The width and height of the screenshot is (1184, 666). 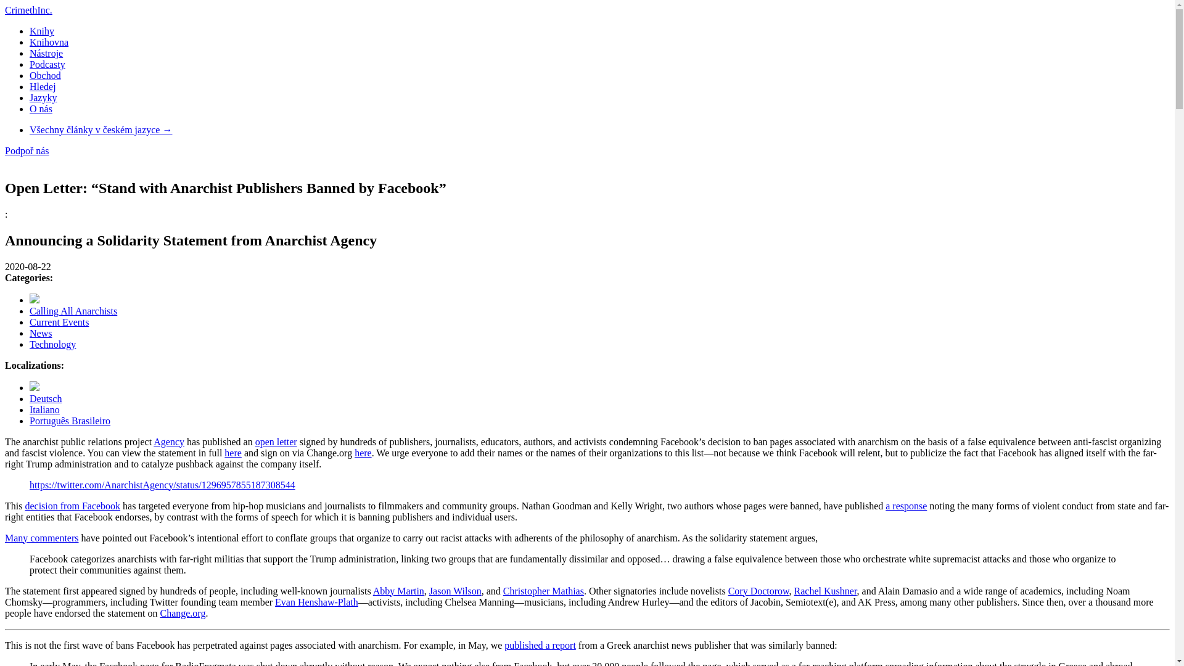 What do you see at coordinates (28, 10) in the screenshot?
I see `CrimethInc.` at bounding box center [28, 10].